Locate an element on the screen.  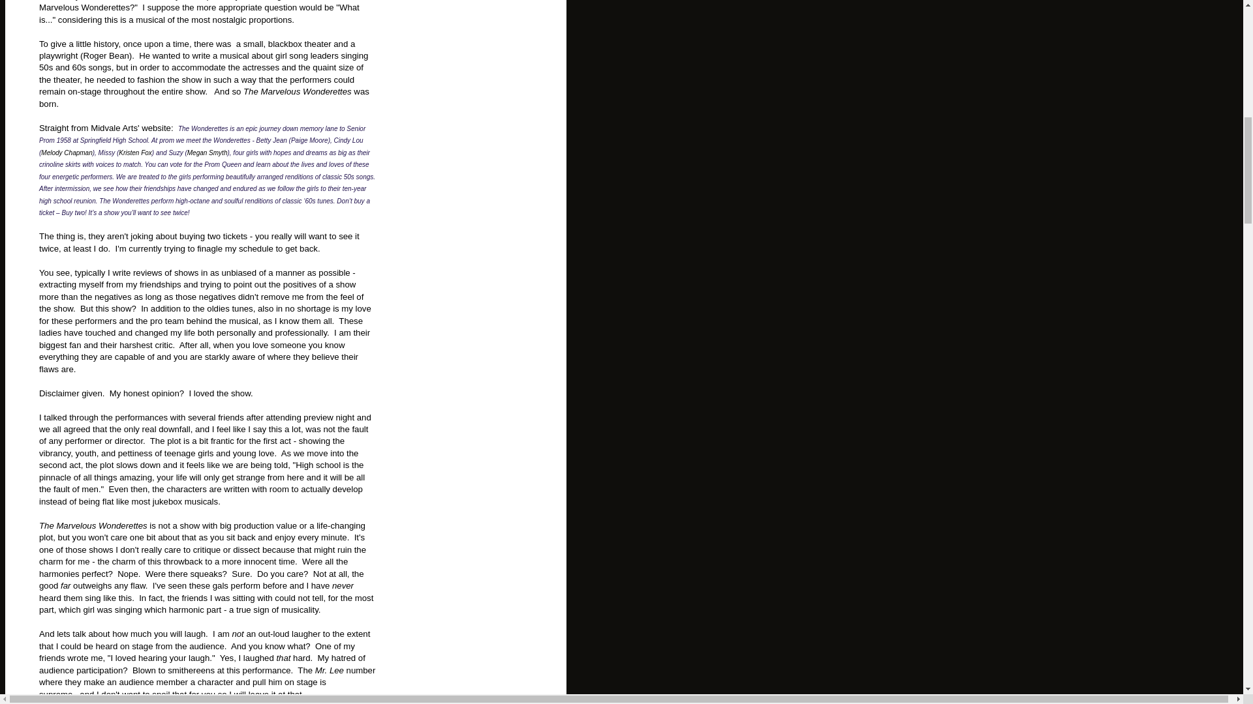
The Marvelous Wonderettes is located at coordinates (298, 91).